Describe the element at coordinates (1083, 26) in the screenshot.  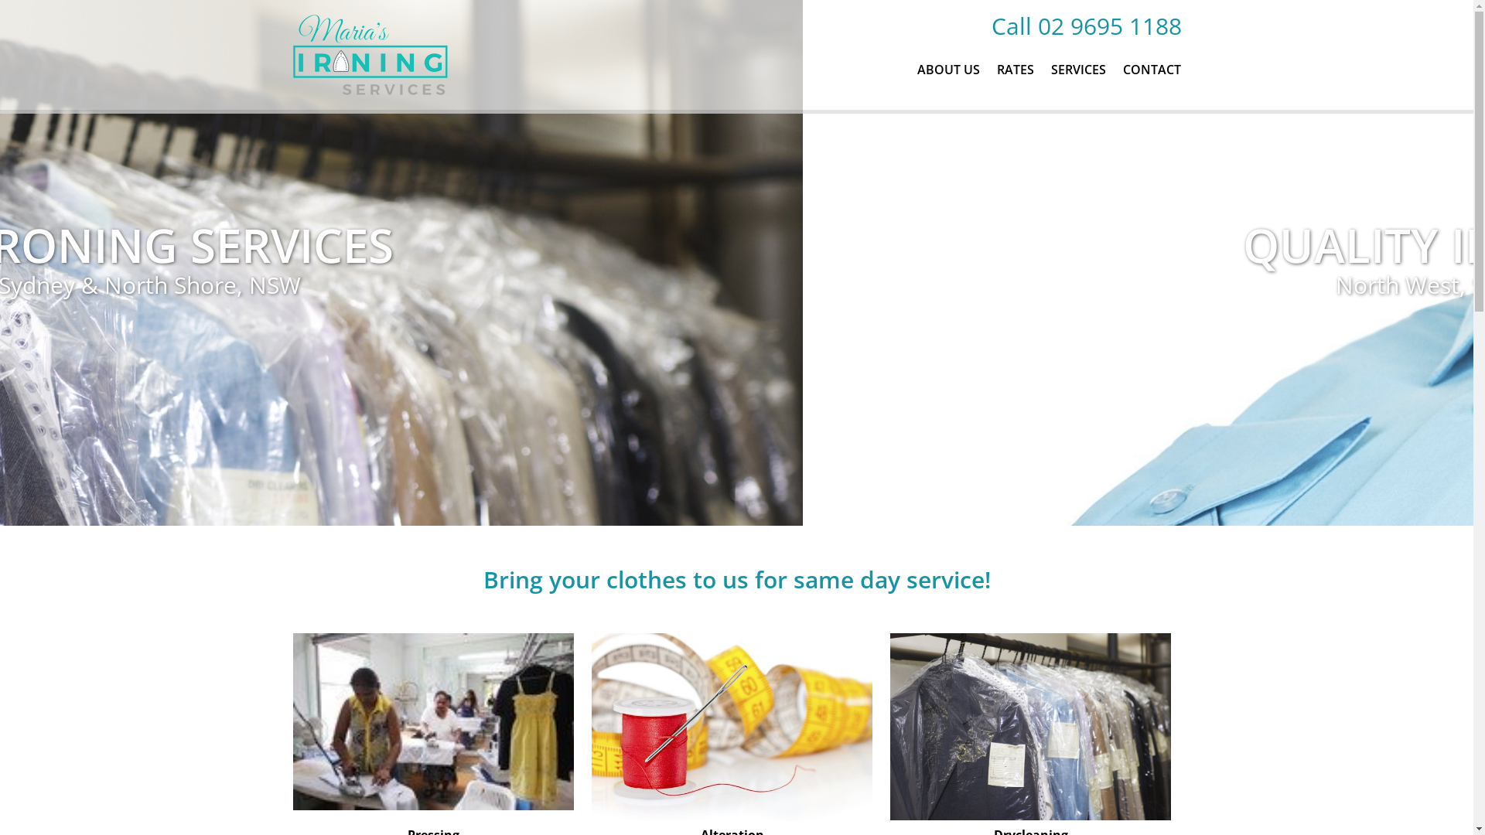
I see `Call 02 9695 1188` at that location.